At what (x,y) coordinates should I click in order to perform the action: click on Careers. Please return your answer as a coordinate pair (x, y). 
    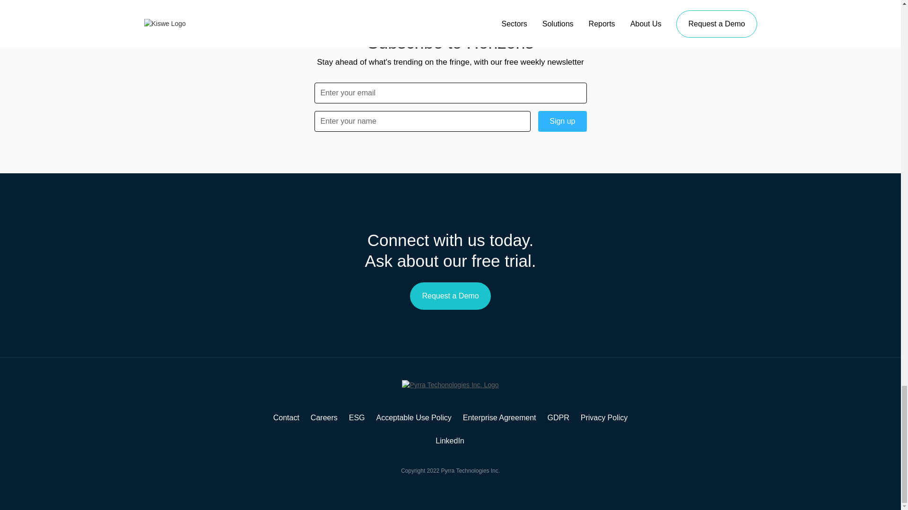
    Looking at the image, I should click on (324, 417).